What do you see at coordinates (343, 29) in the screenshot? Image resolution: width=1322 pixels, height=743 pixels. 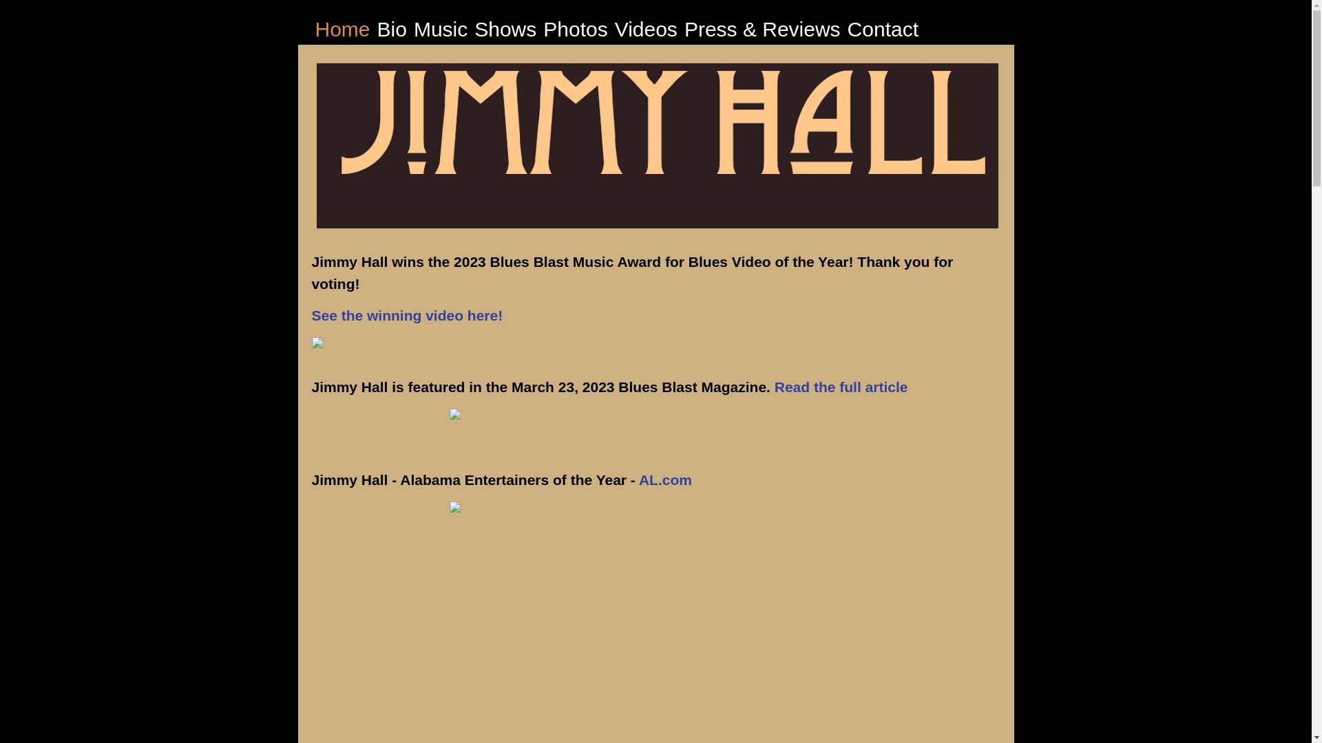 I see `Home` at bounding box center [343, 29].